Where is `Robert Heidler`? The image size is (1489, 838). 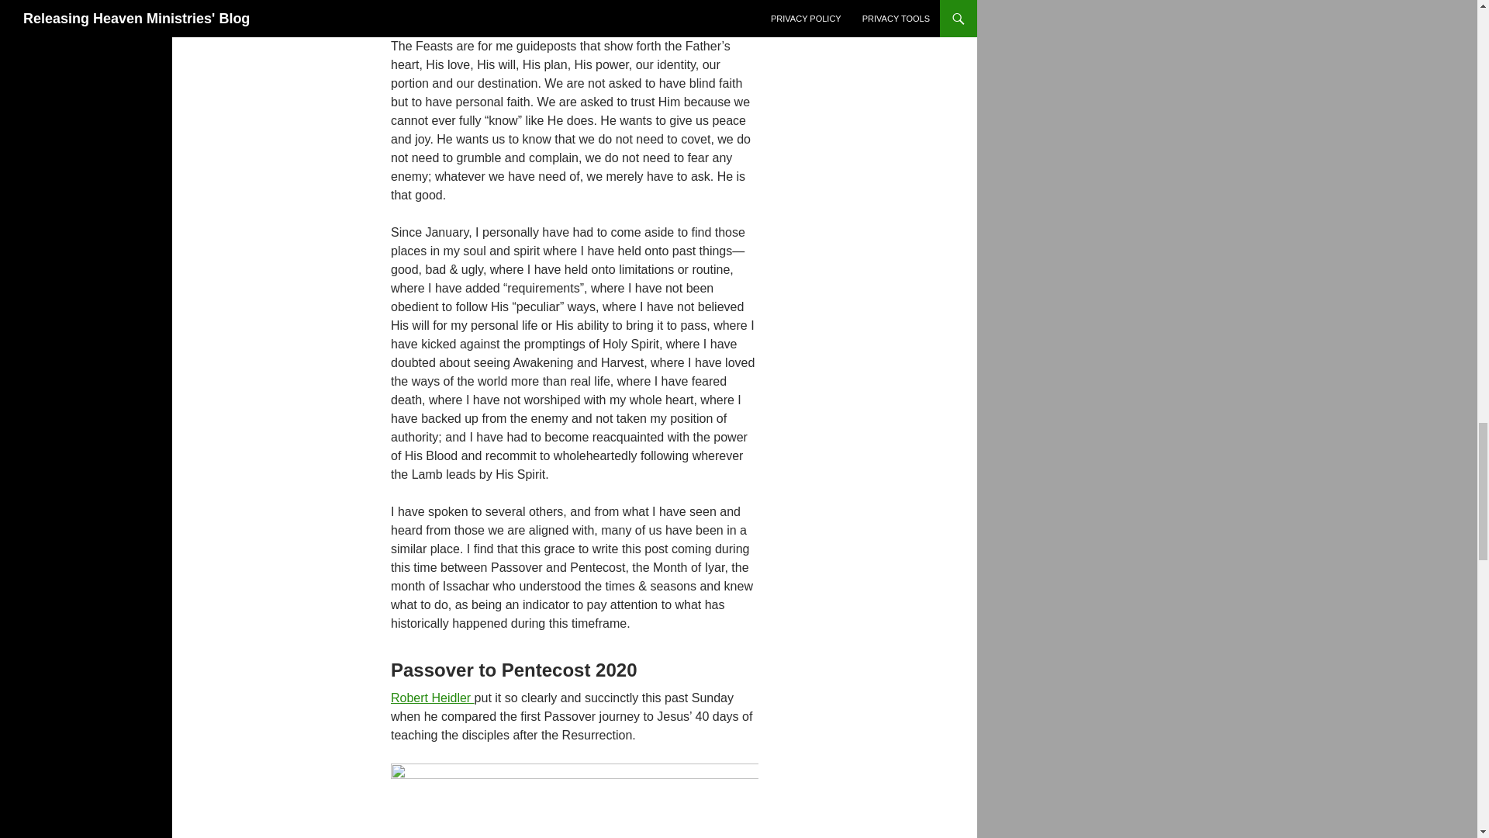
Robert Heidler is located at coordinates (433, 698).